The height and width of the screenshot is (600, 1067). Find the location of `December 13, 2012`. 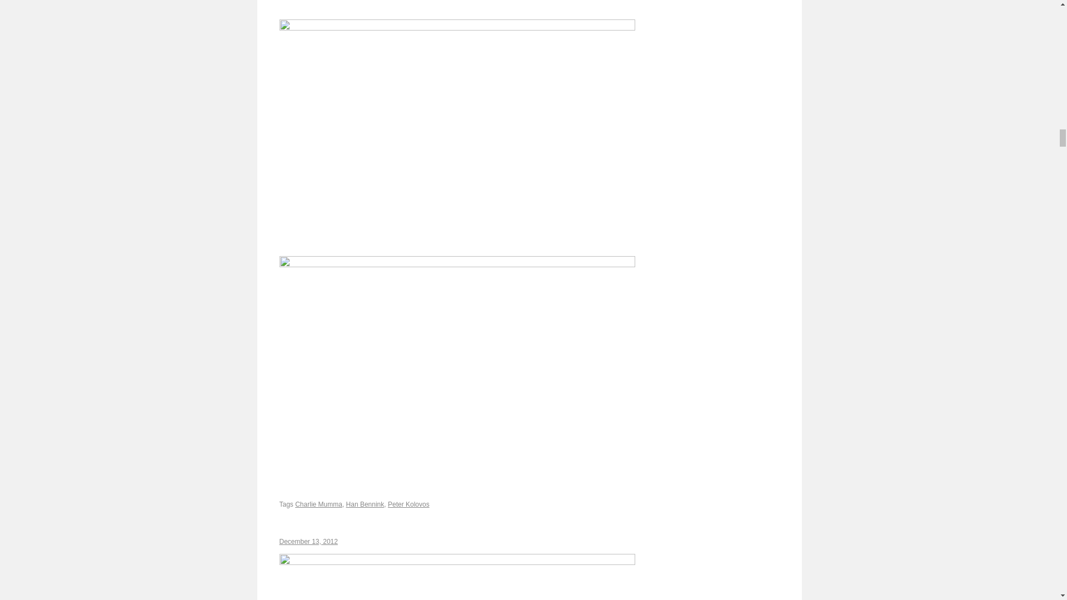

December 13, 2012 is located at coordinates (308, 541).